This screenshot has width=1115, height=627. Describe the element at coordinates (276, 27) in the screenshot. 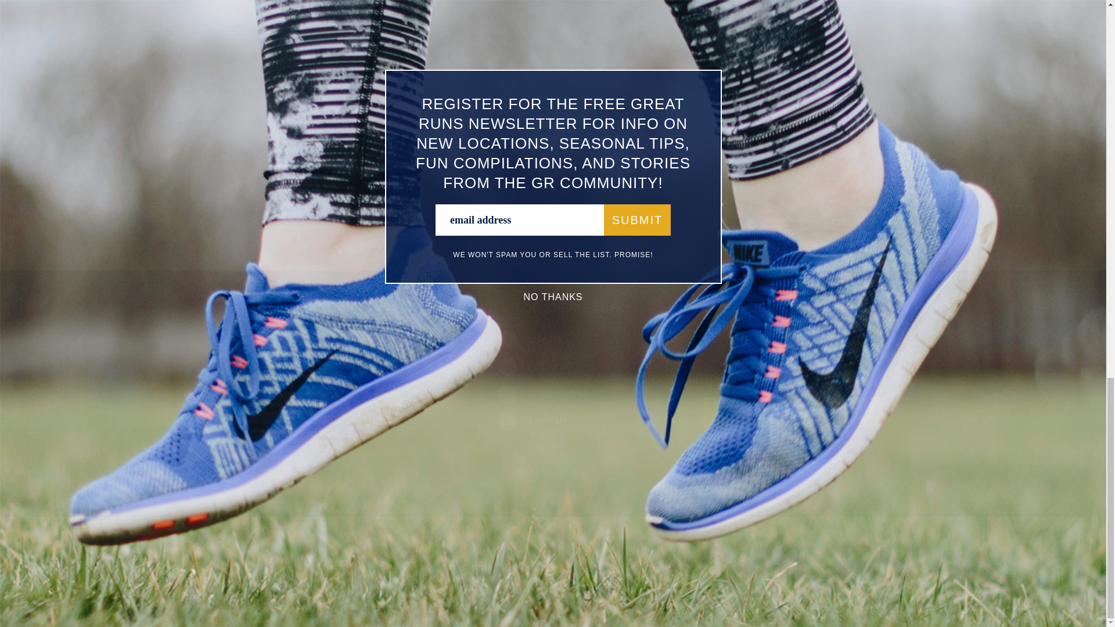

I see `Italic` at that location.